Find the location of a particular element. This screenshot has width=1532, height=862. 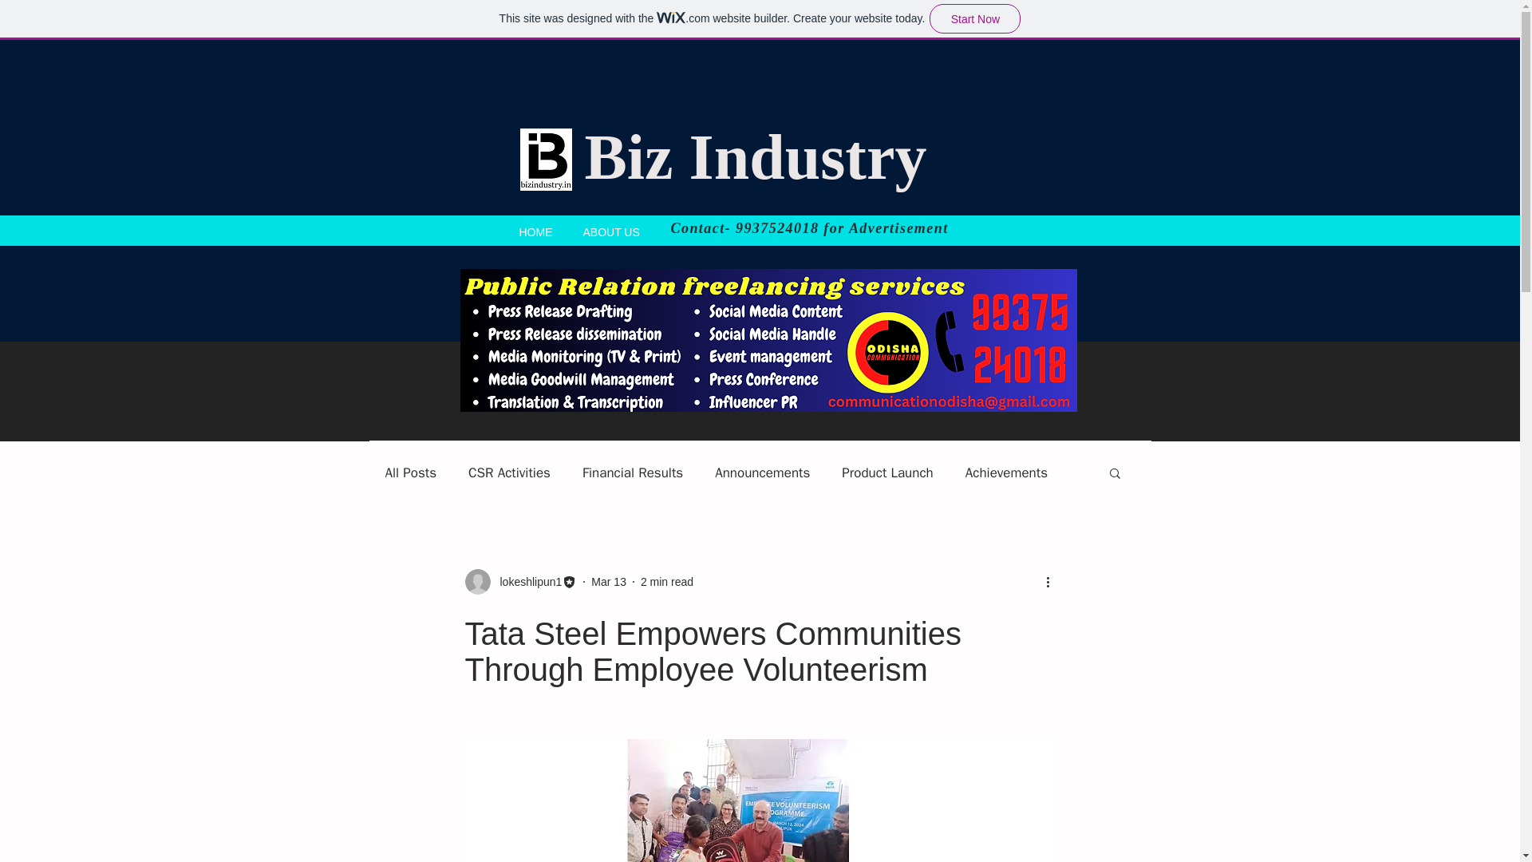

Achievements is located at coordinates (1006, 471).